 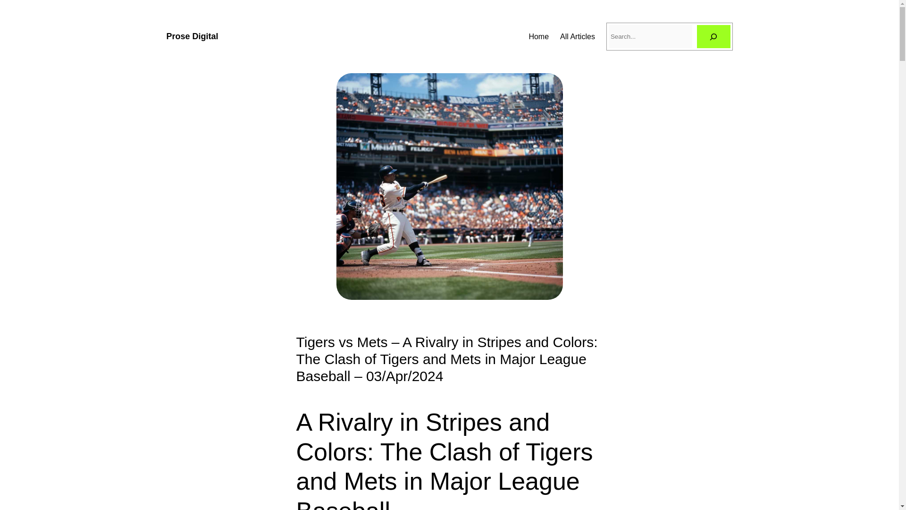 What do you see at coordinates (538, 36) in the screenshot?
I see `Home` at bounding box center [538, 36].